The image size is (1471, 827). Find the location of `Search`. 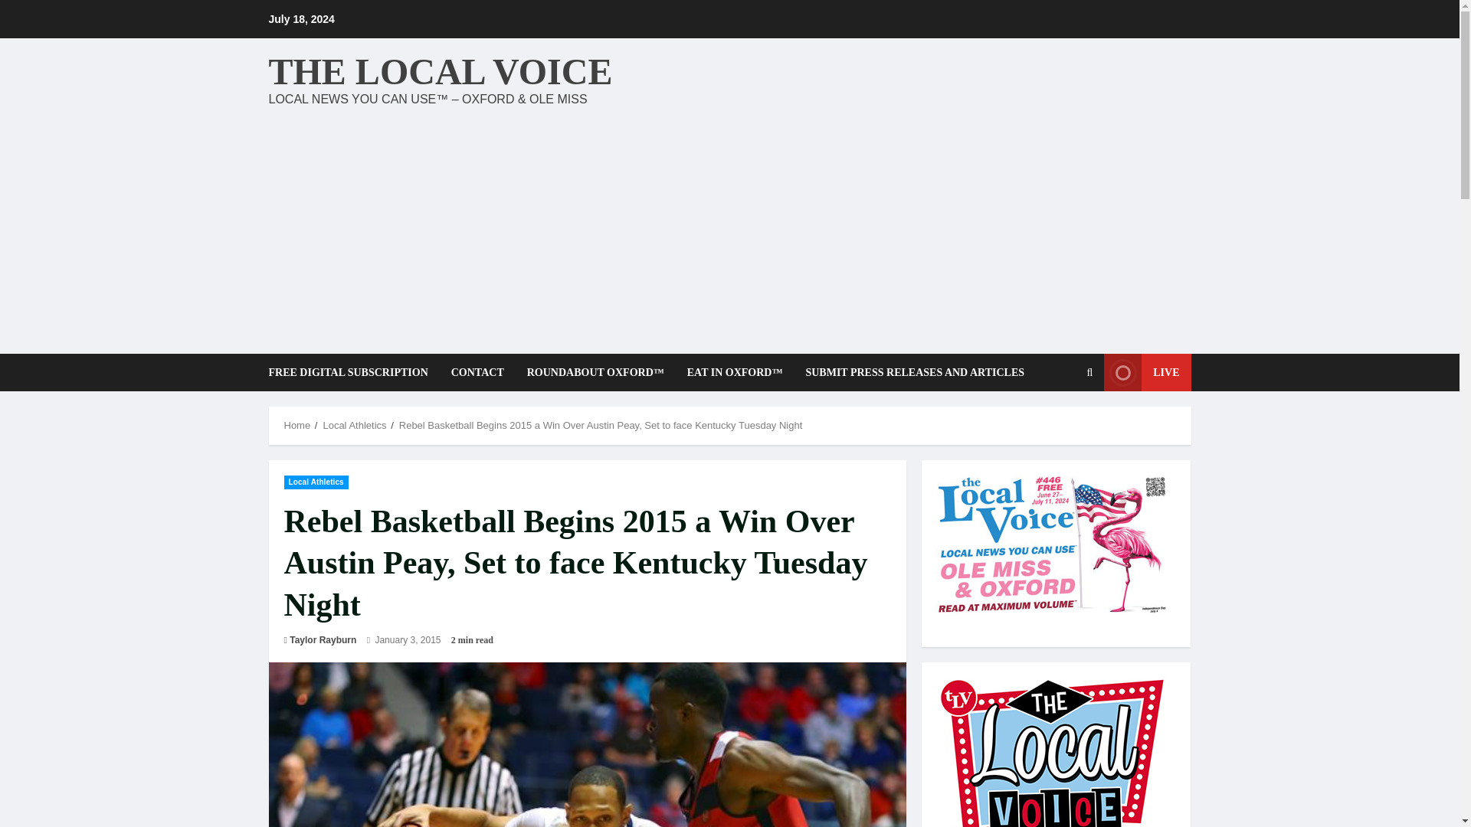

Search is located at coordinates (1053, 424).